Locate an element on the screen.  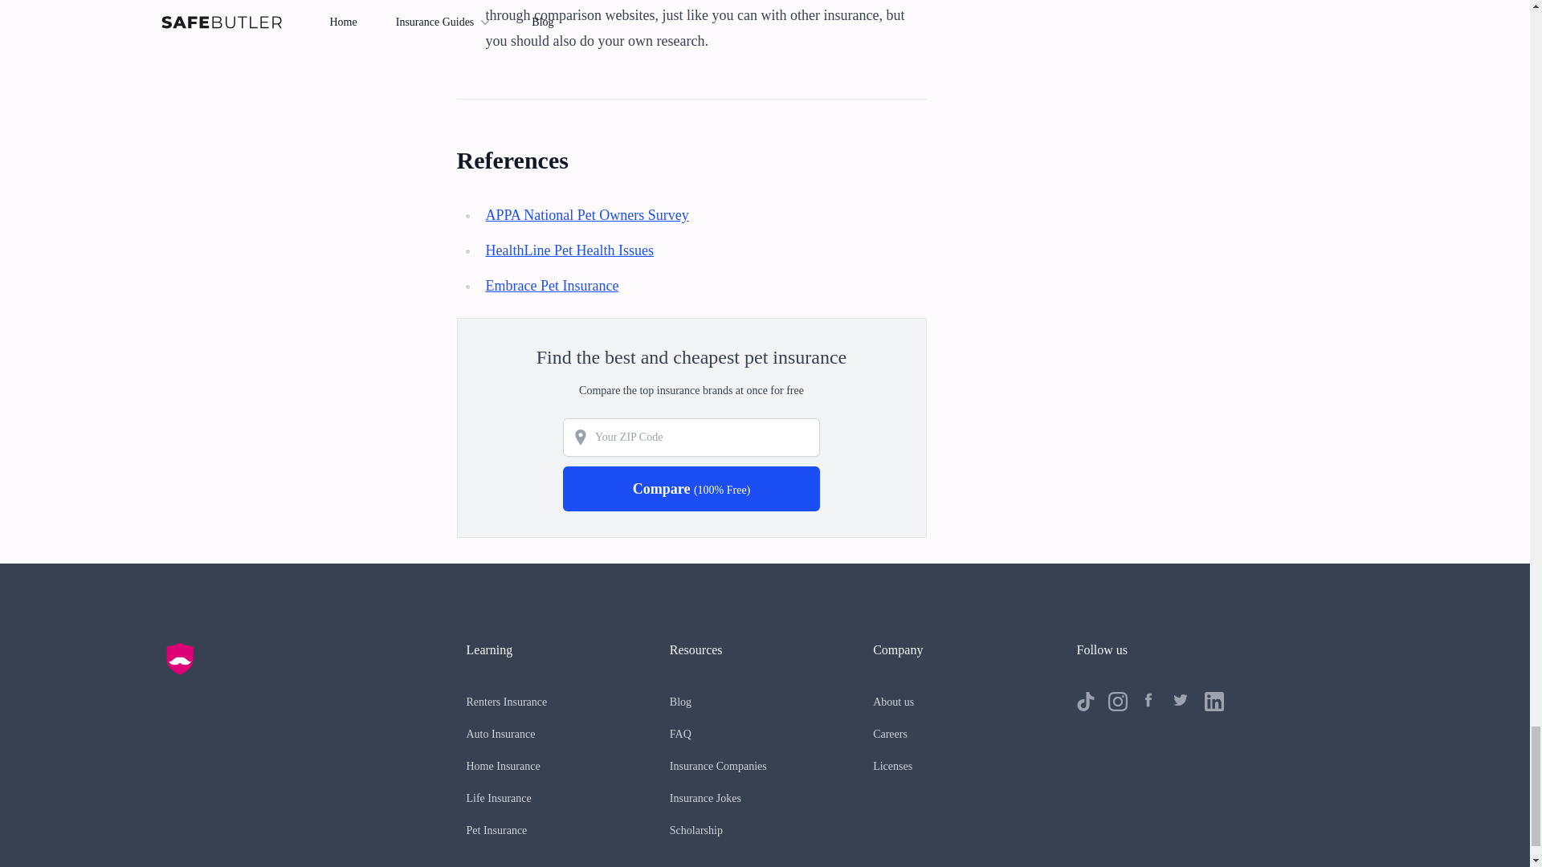
Follow us on Instagram is located at coordinates (1118, 701).